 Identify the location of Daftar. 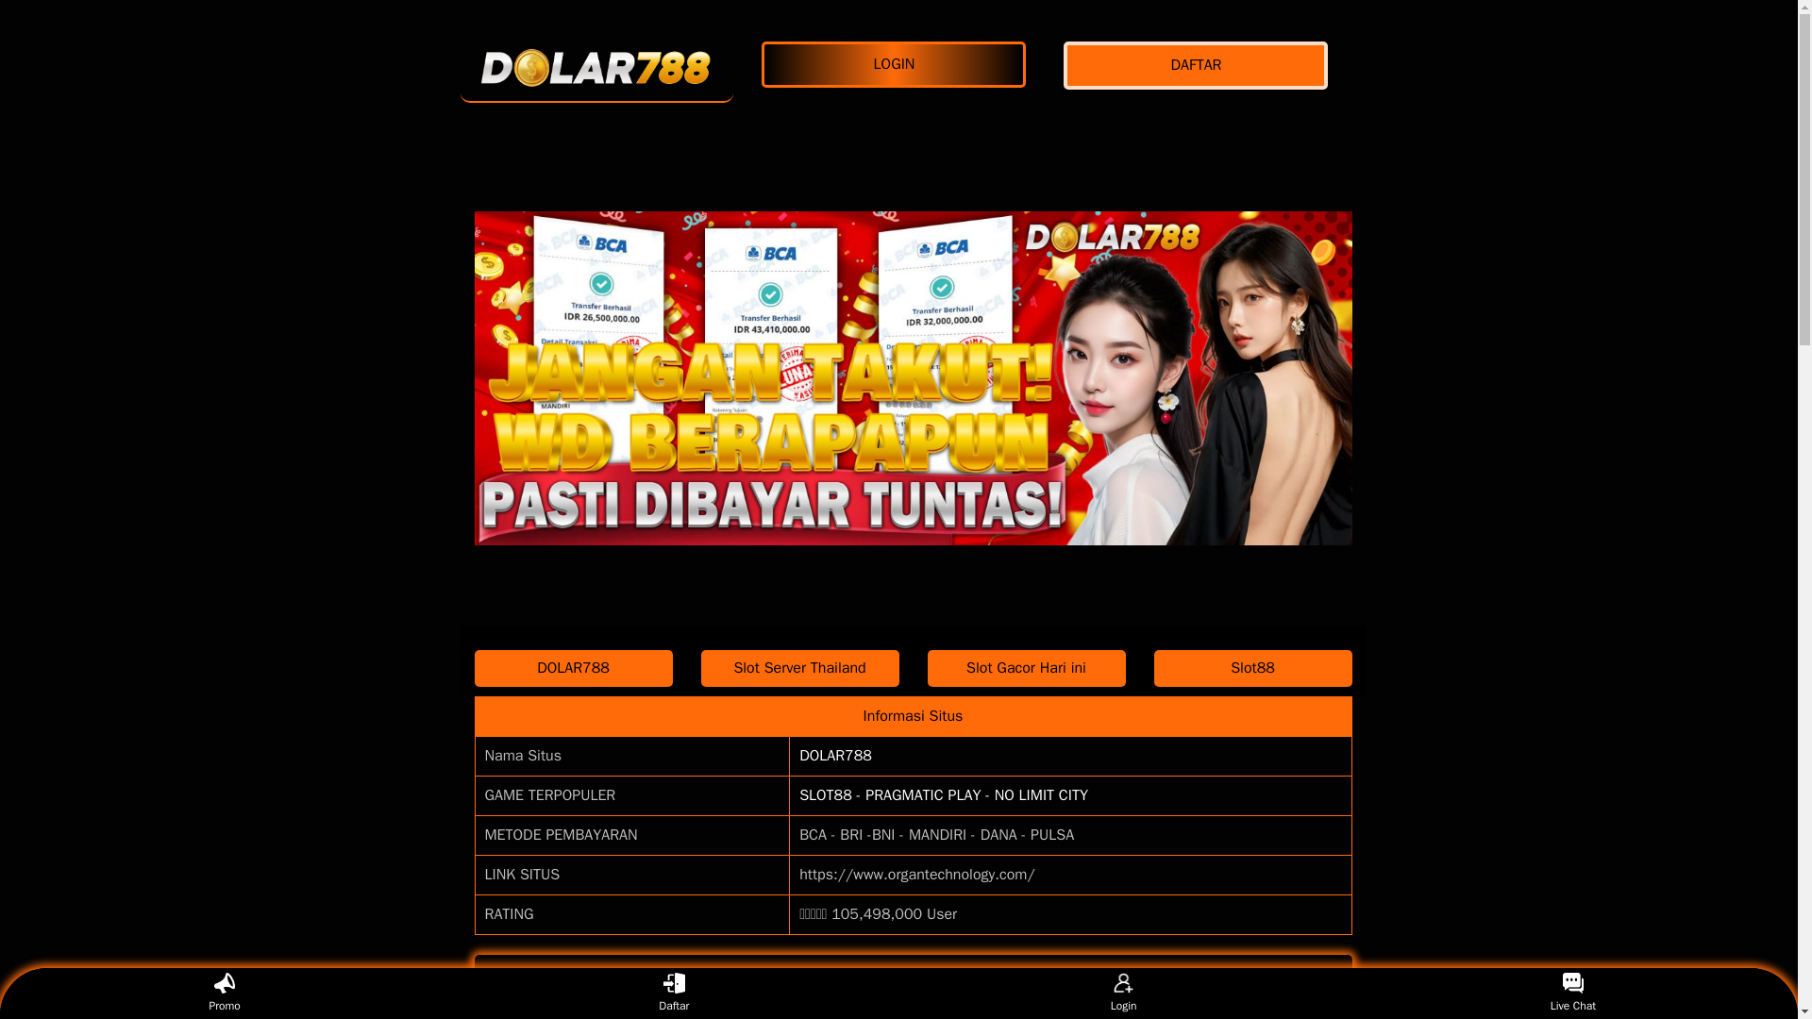
(674, 993).